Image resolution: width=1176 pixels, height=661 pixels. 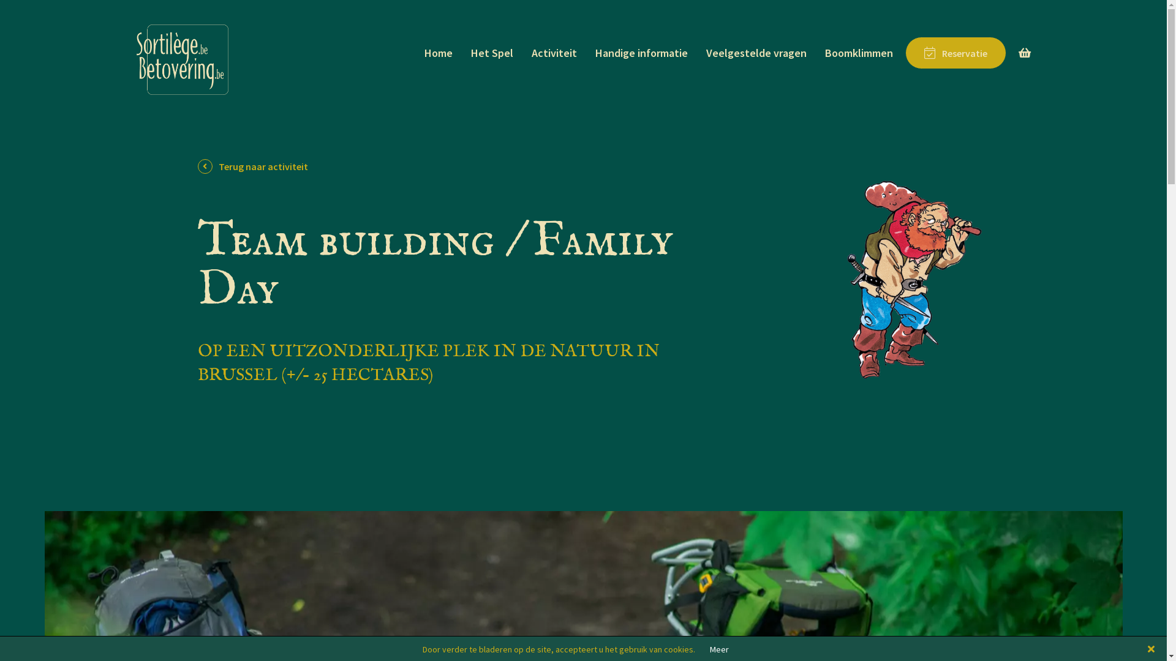 I want to click on Bekijk je winkelwagen, so click(x=1024, y=53).